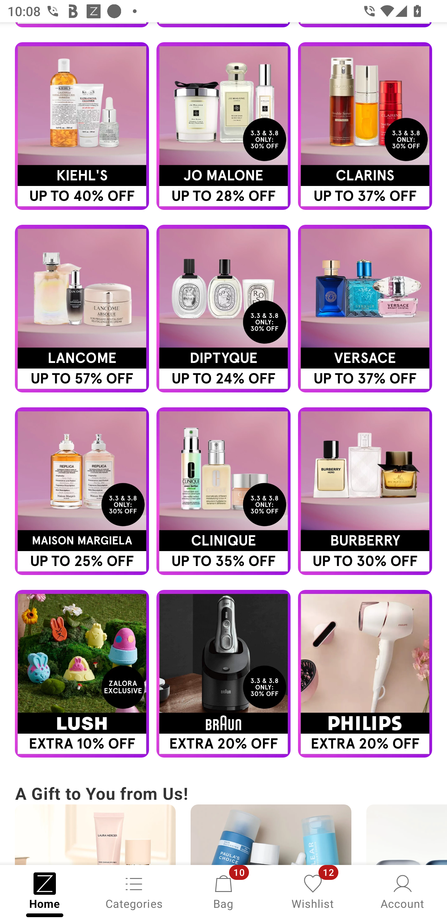 This screenshot has height=919, width=447. Describe the element at coordinates (223, 891) in the screenshot. I see `Bag, 10 new notifications Bag` at that location.